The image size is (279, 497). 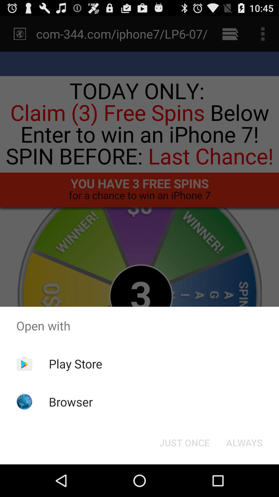 What do you see at coordinates (75, 364) in the screenshot?
I see `click app above browser app` at bounding box center [75, 364].